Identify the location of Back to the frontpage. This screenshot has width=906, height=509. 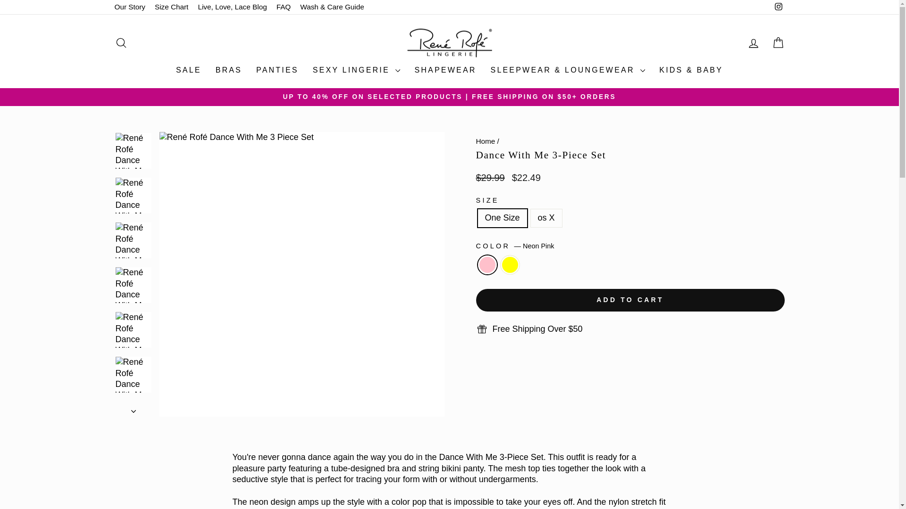
(485, 140).